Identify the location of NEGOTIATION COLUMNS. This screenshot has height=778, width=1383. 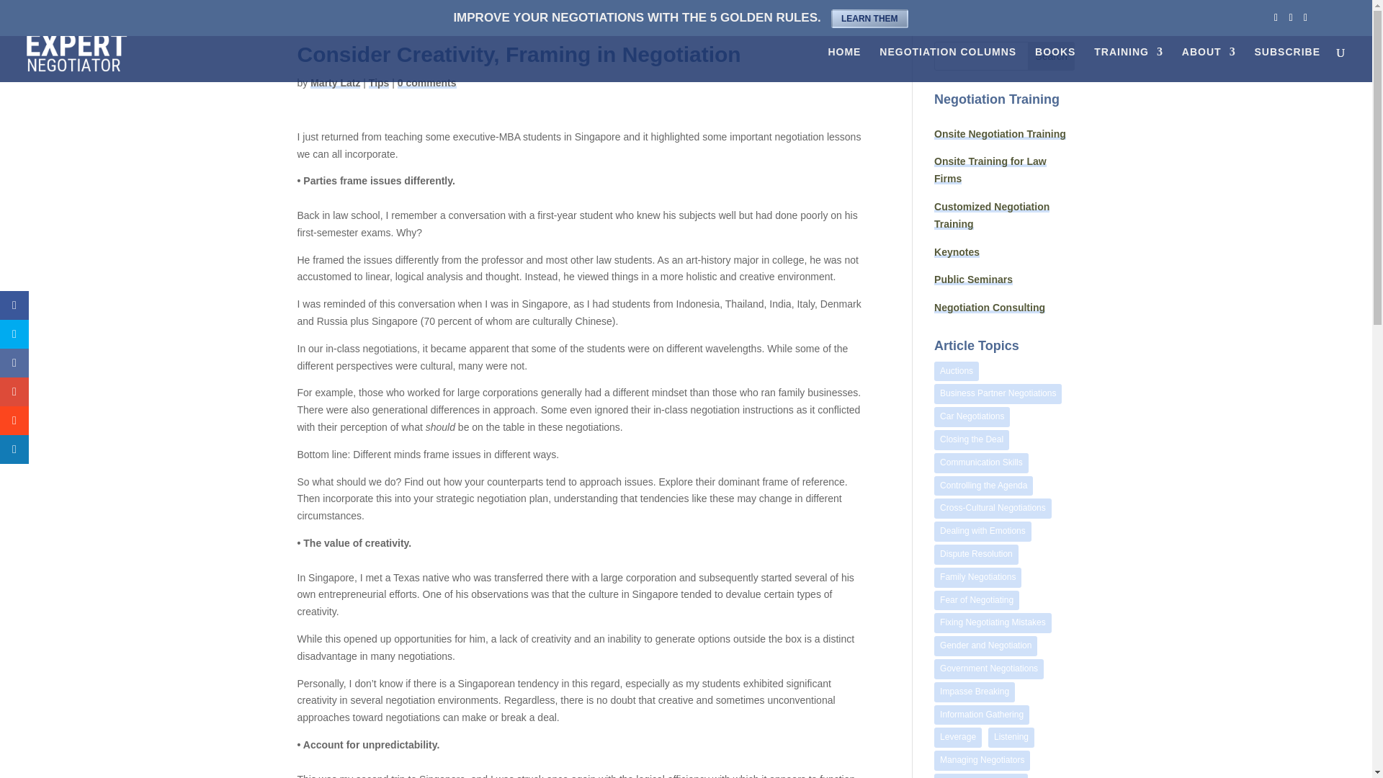
(948, 64).